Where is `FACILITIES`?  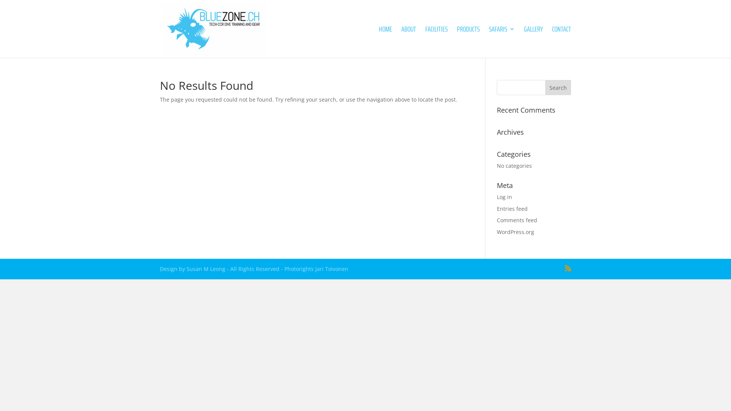
FACILITIES is located at coordinates (436, 42).